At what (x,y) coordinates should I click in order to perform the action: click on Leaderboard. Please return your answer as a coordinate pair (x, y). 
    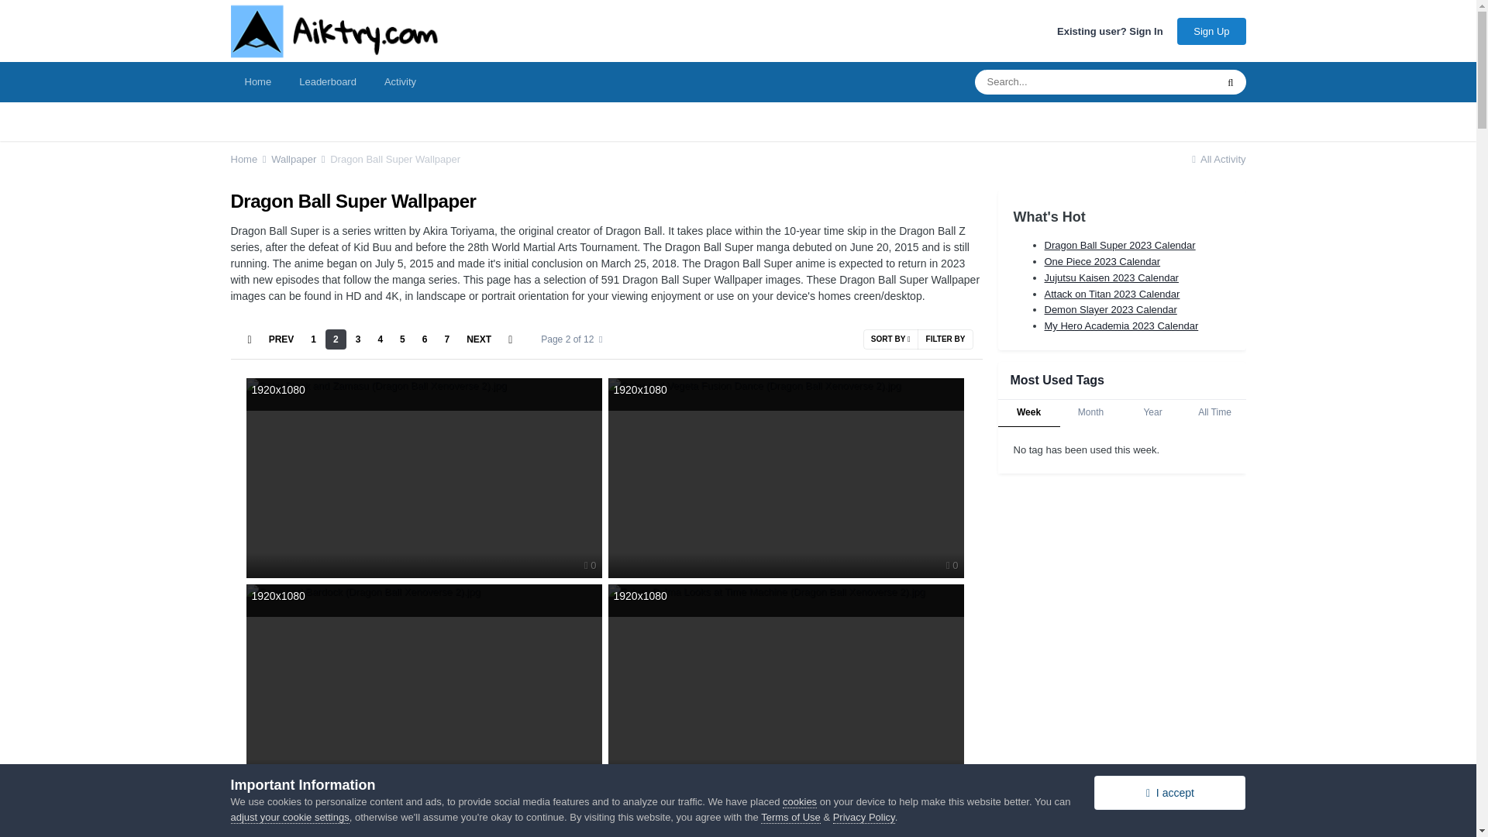
    Looking at the image, I should click on (328, 81).